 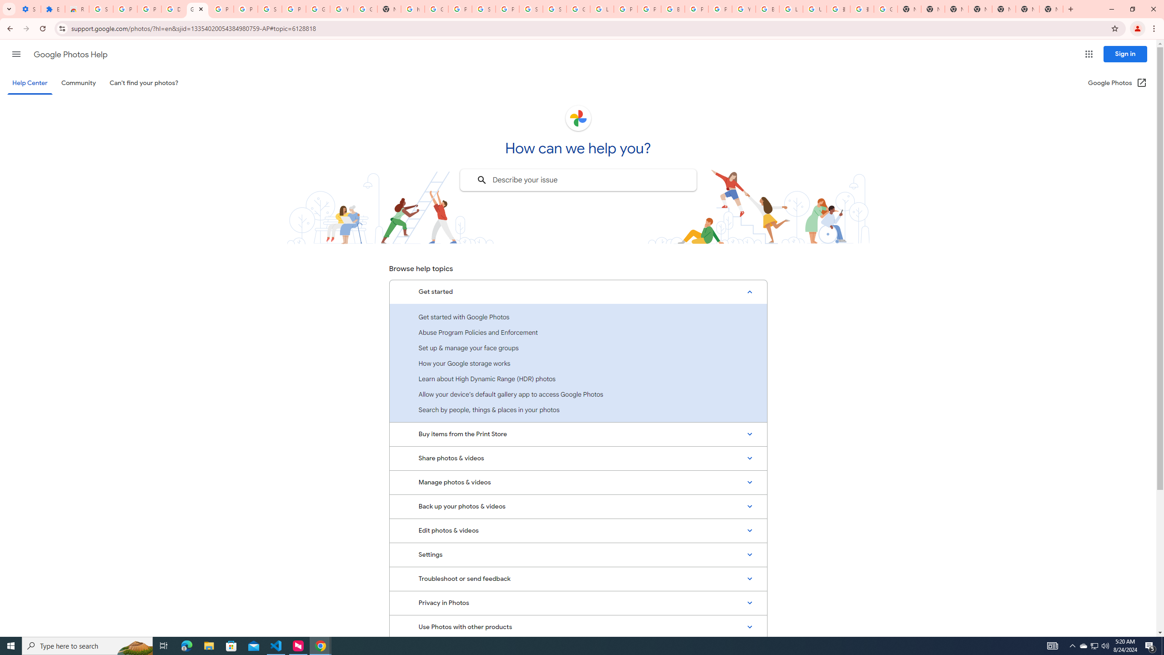 I want to click on Learn about High Dynamic Range (HDR) photos, so click(x=578, y=378).